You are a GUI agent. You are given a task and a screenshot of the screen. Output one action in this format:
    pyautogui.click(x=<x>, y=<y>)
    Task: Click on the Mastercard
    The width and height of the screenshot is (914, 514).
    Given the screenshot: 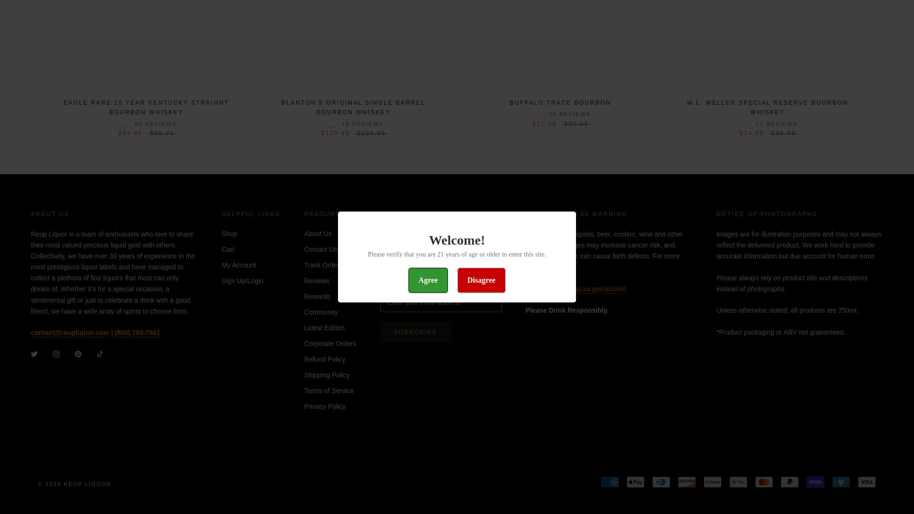 What is the action you would take?
    pyautogui.click(x=764, y=482)
    